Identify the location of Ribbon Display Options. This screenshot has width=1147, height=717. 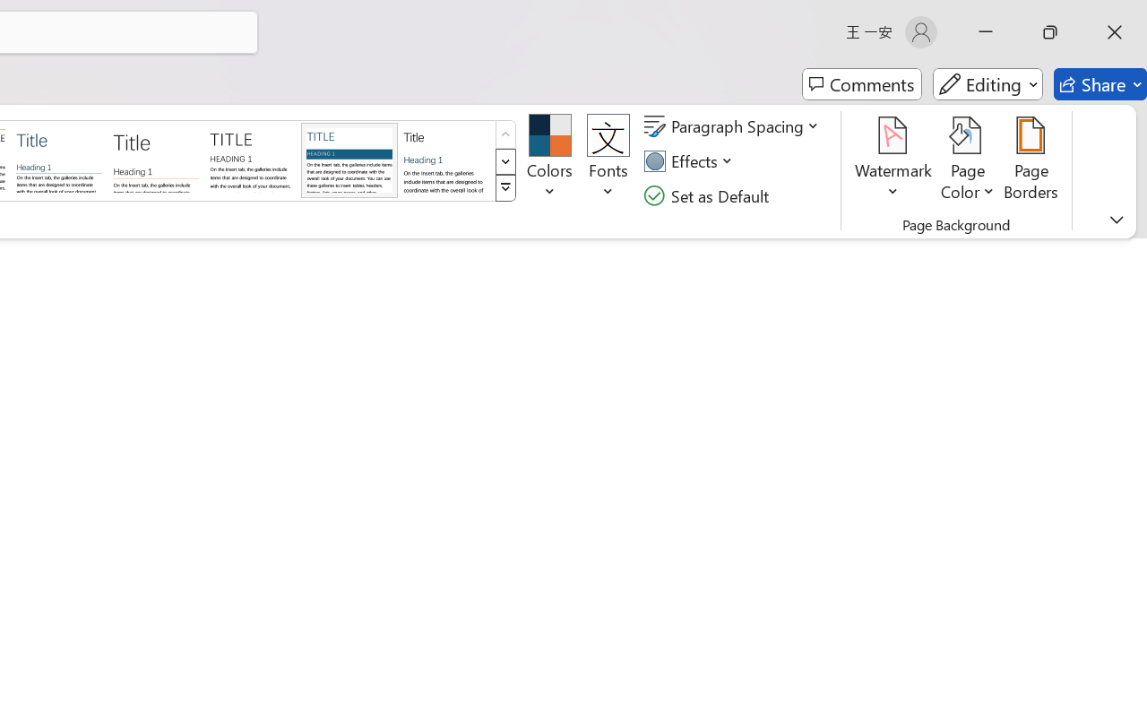
(1117, 220).